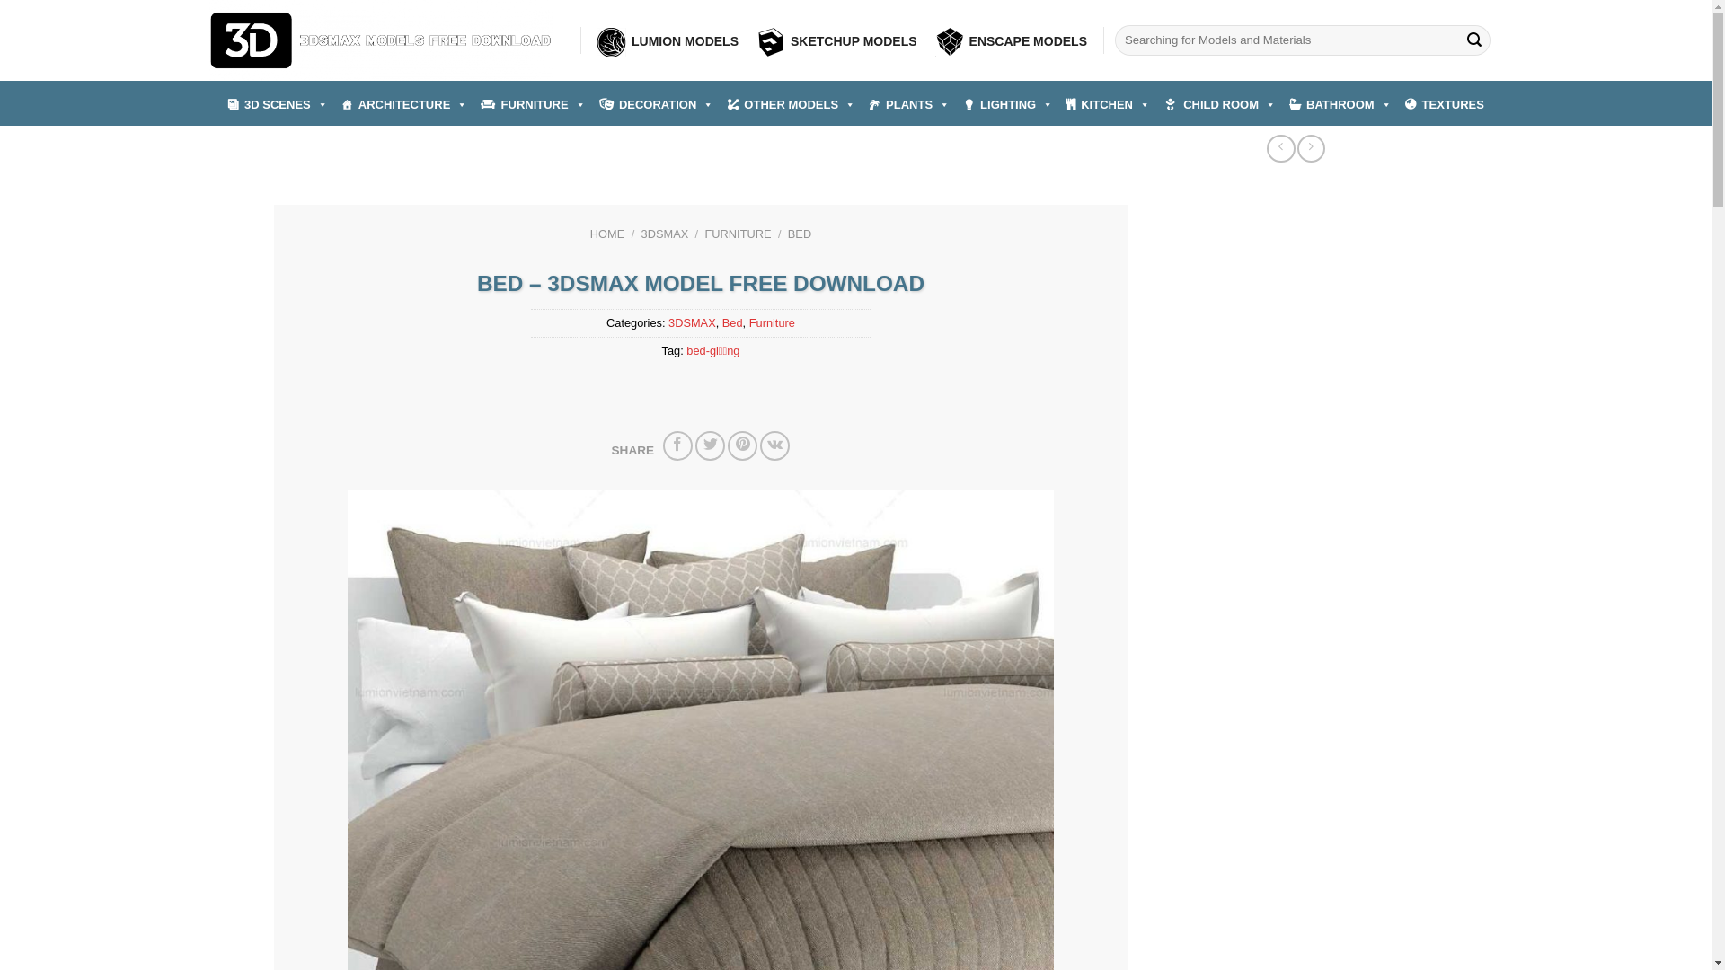  What do you see at coordinates (1109, 104) in the screenshot?
I see `KITCHEN` at bounding box center [1109, 104].